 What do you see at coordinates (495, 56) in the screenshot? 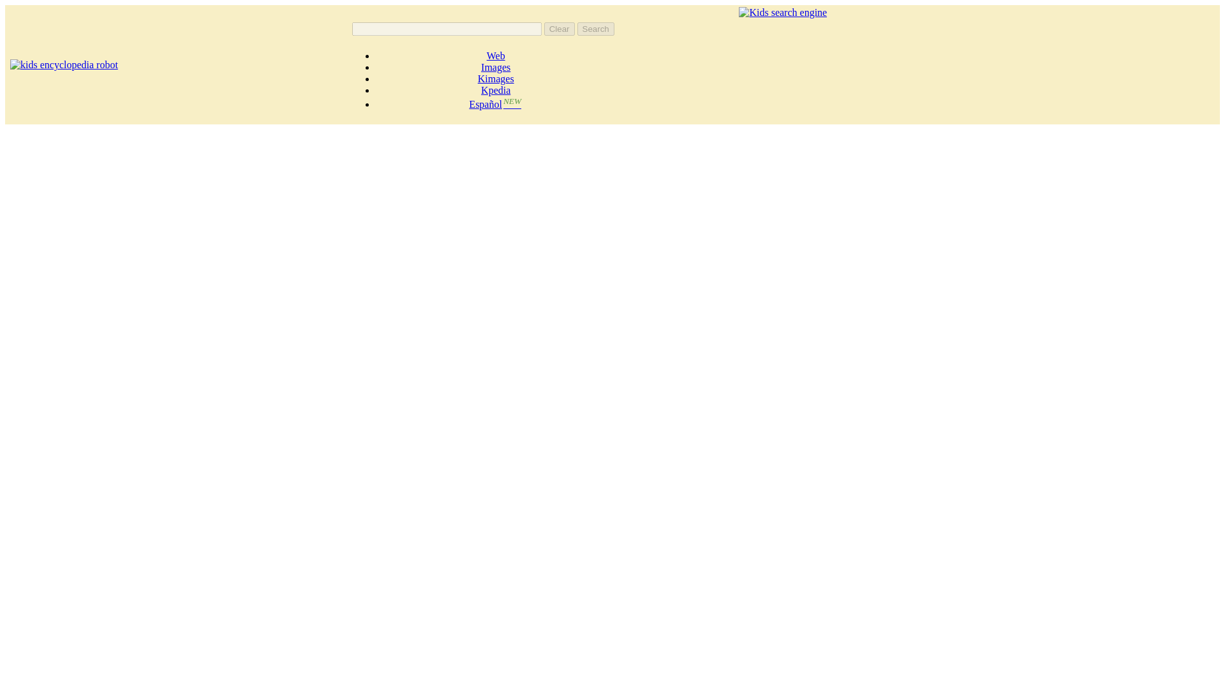
I see `Web` at bounding box center [495, 56].